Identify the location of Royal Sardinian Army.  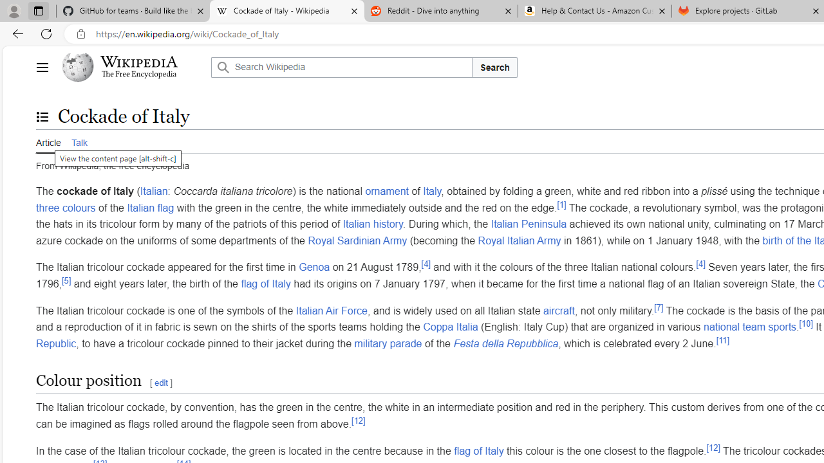
(357, 241).